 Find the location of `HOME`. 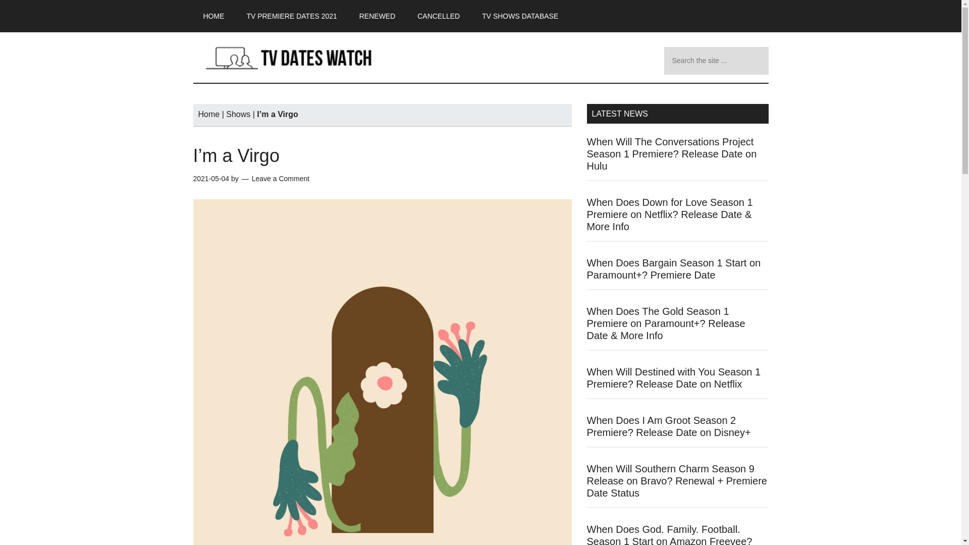

HOME is located at coordinates (213, 16).